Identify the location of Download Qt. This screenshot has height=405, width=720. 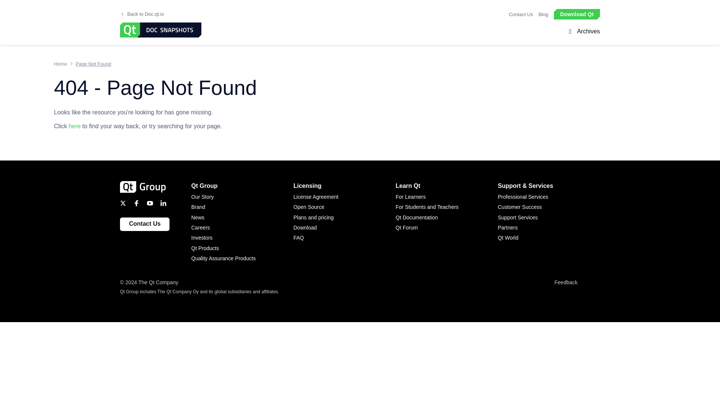
(577, 13).